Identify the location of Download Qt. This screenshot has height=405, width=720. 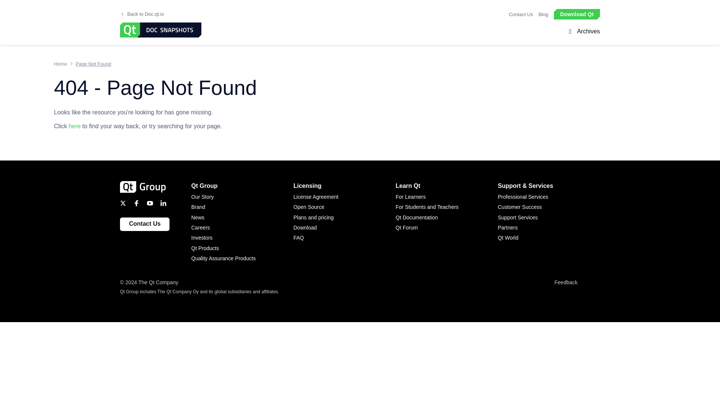
(577, 13).